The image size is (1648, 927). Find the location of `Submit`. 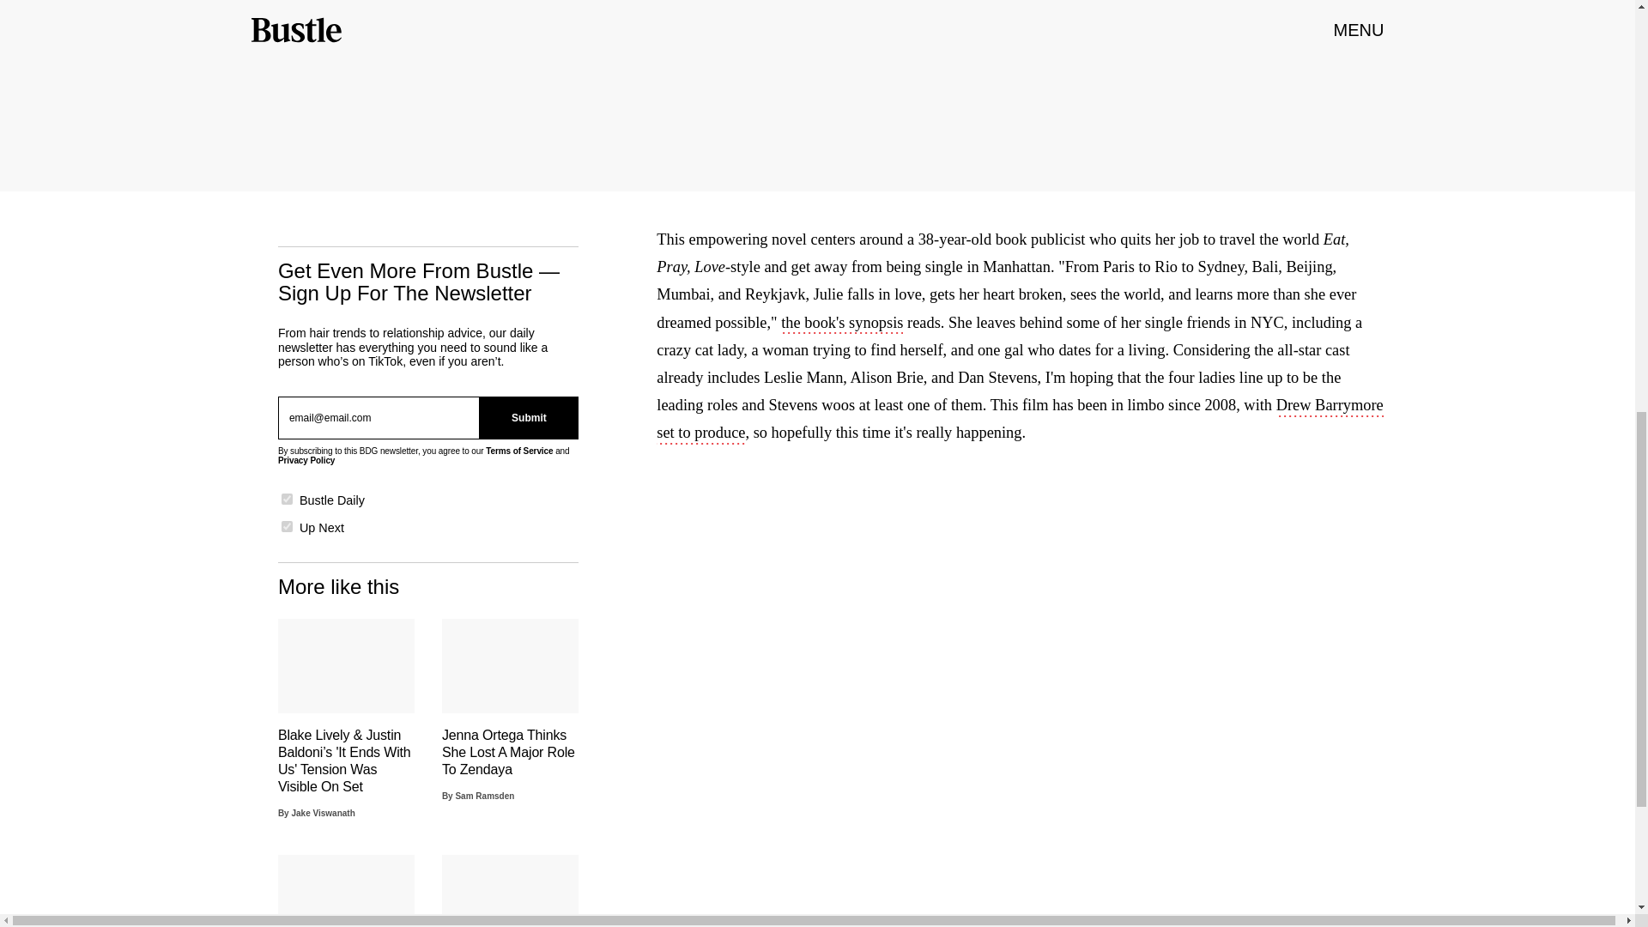

Submit is located at coordinates (529, 417).